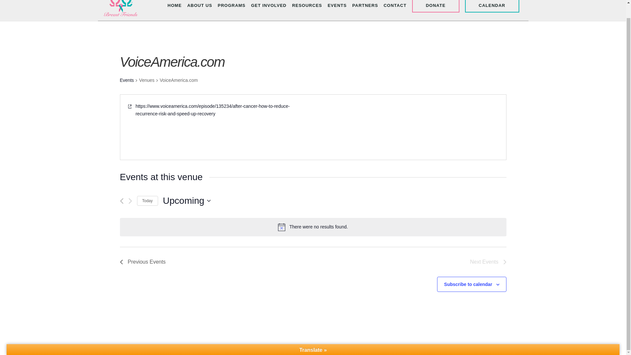  Describe the element at coordinates (269, 7) in the screenshot. I see `GET INVOLVED` at that location.